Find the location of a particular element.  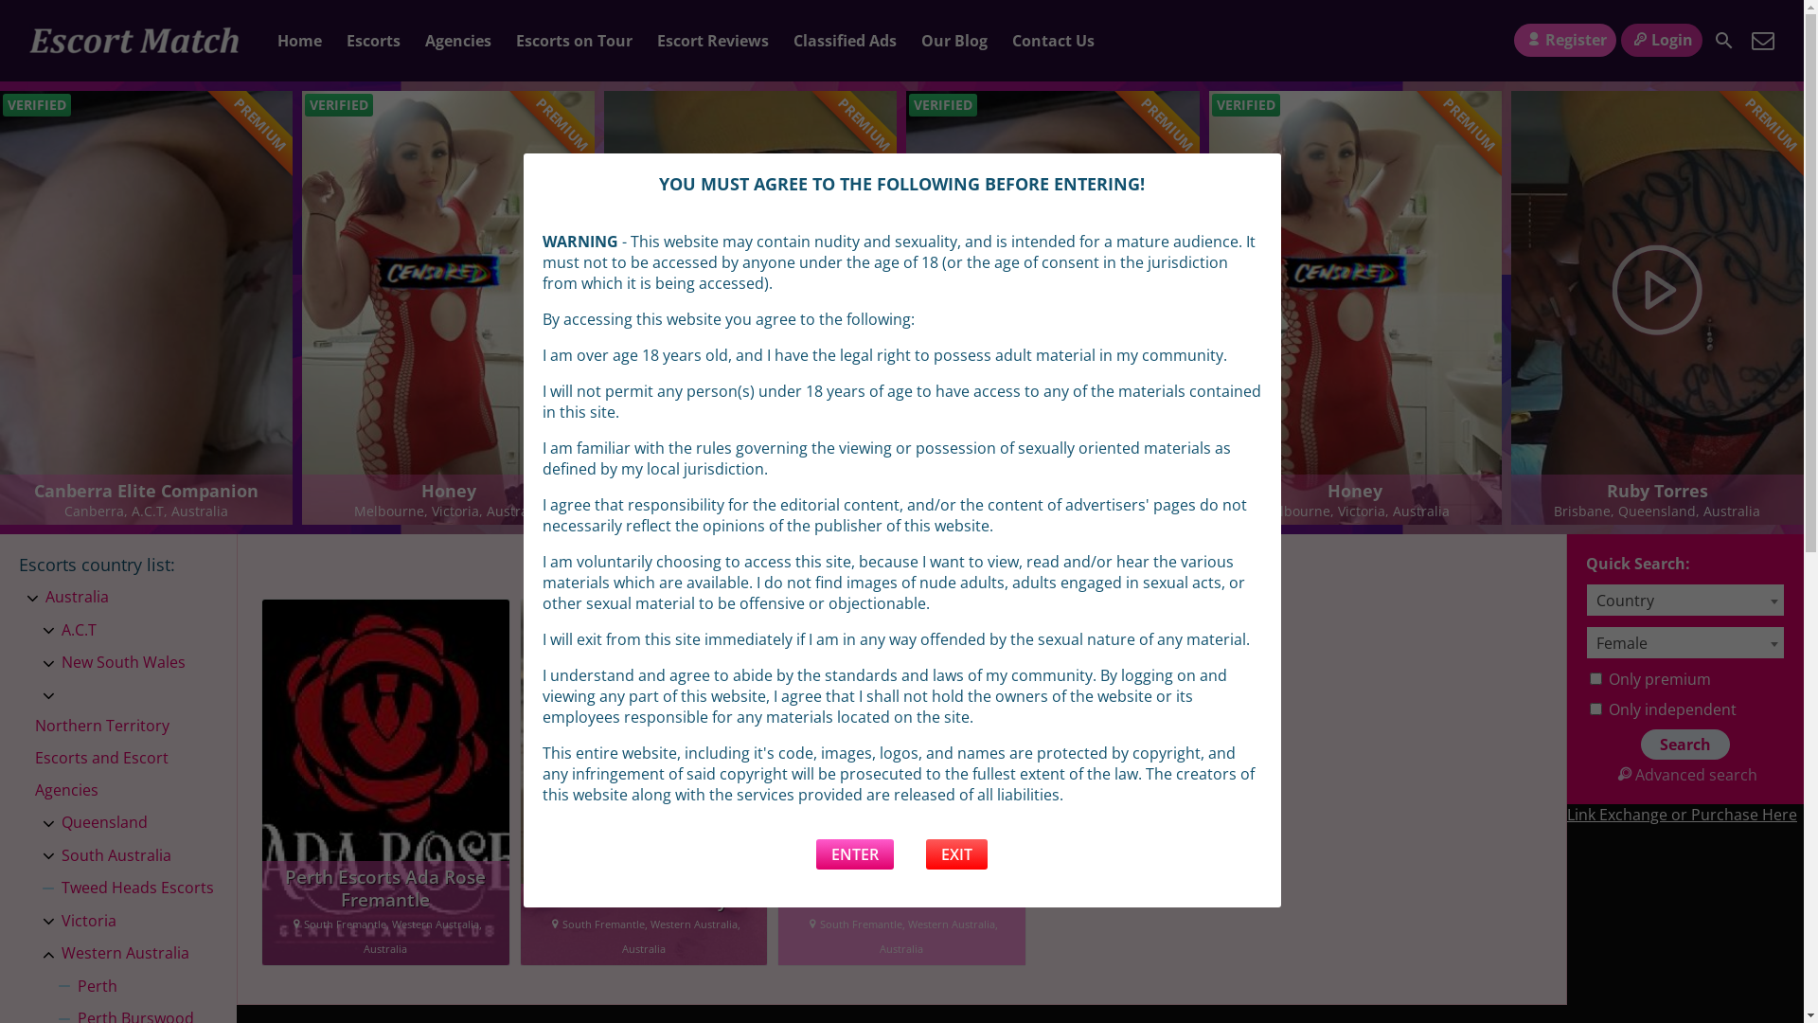

New South Wales is located at coordinates (123, 663).